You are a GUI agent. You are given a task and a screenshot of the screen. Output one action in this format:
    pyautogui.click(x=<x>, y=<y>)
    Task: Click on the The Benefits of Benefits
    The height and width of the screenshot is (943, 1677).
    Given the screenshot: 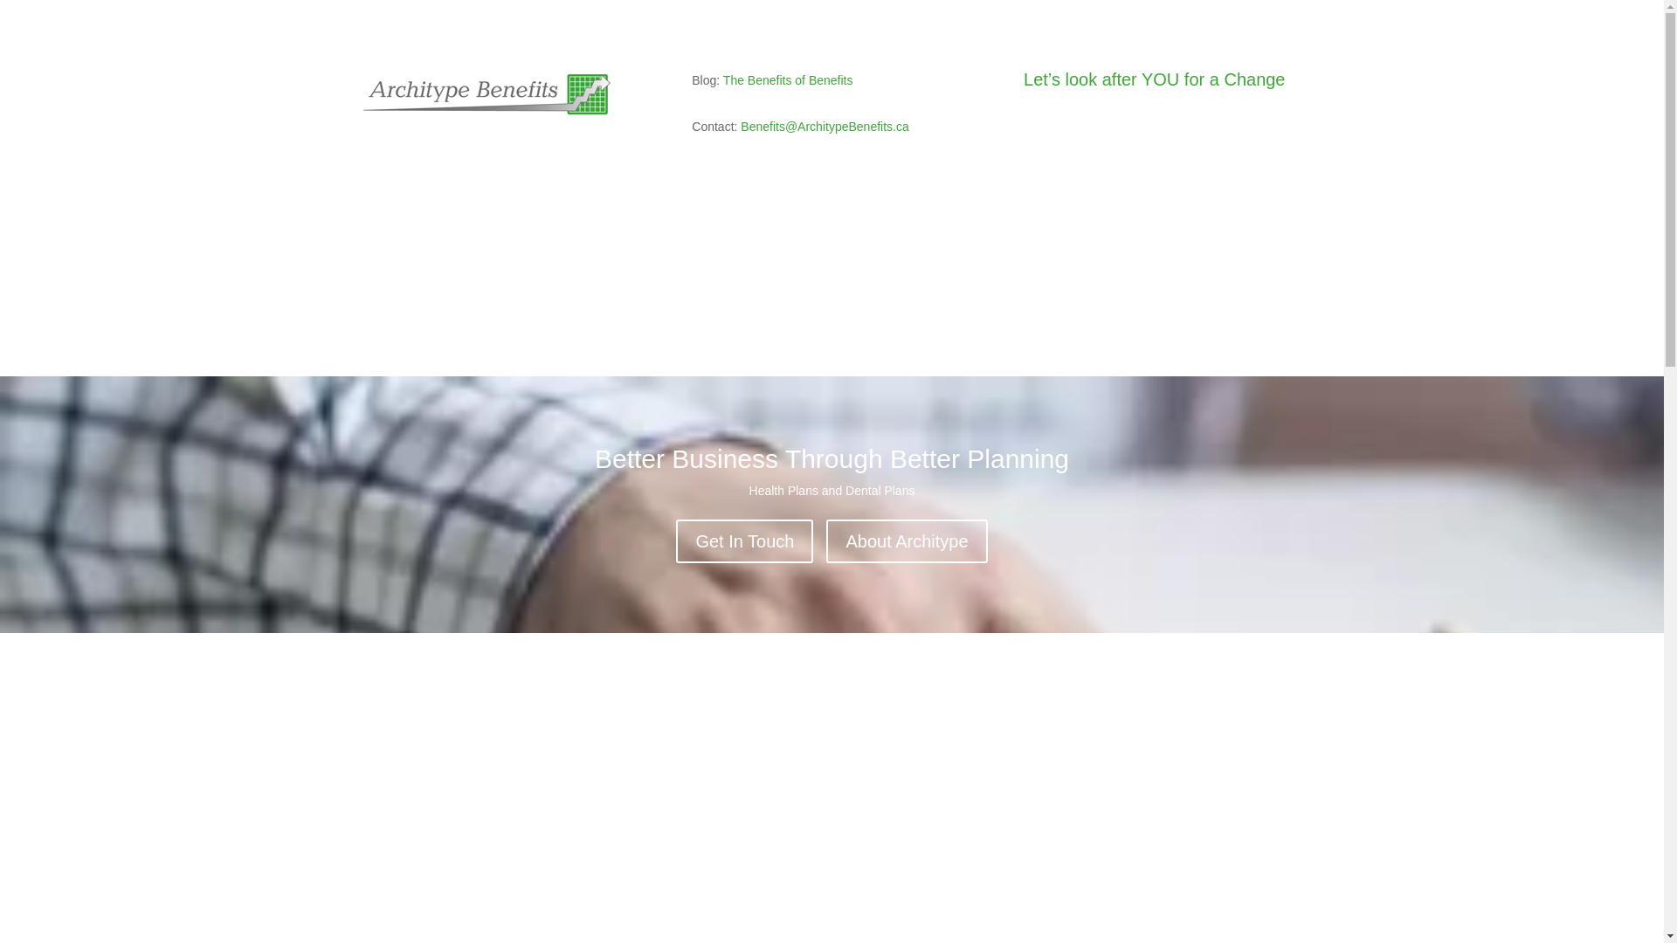 What is the action you would take?
    pyautogui.click(x=788, y=80)
    